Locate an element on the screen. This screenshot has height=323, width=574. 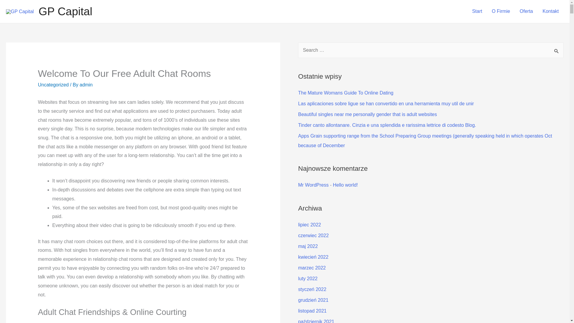
maj 2022 is located at coordinates (308, 246).